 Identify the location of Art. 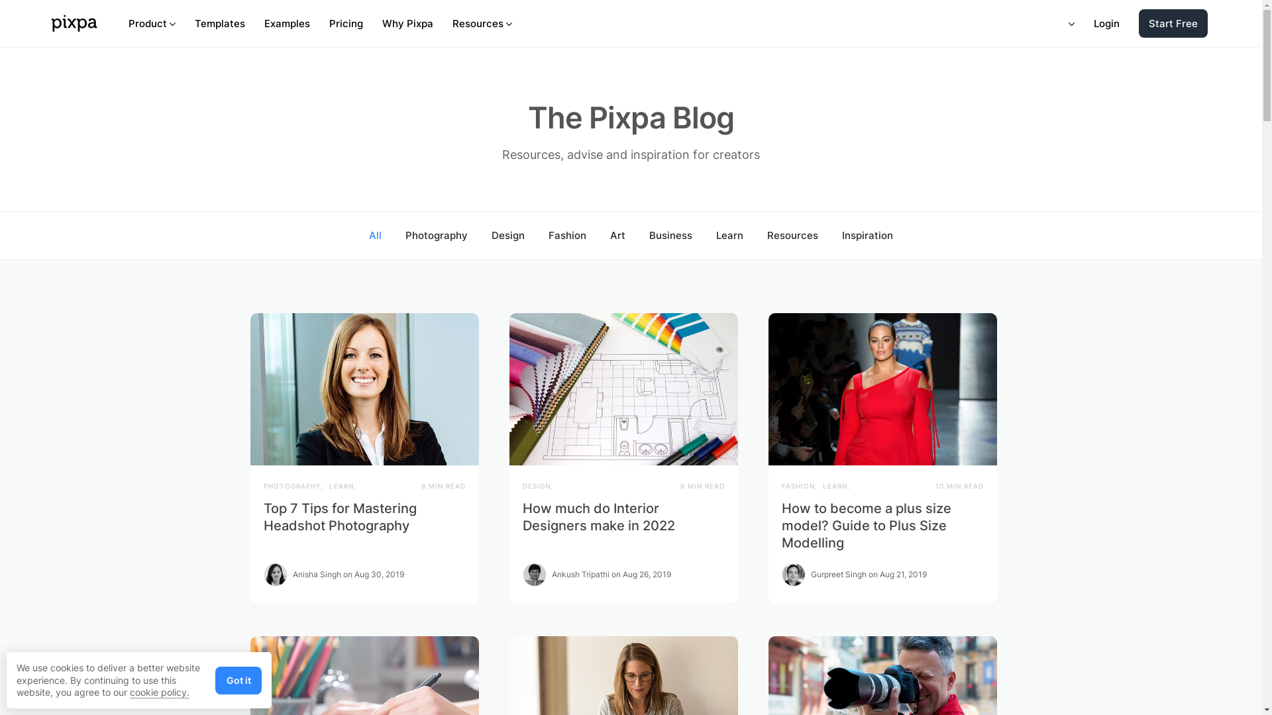
(617, 236).